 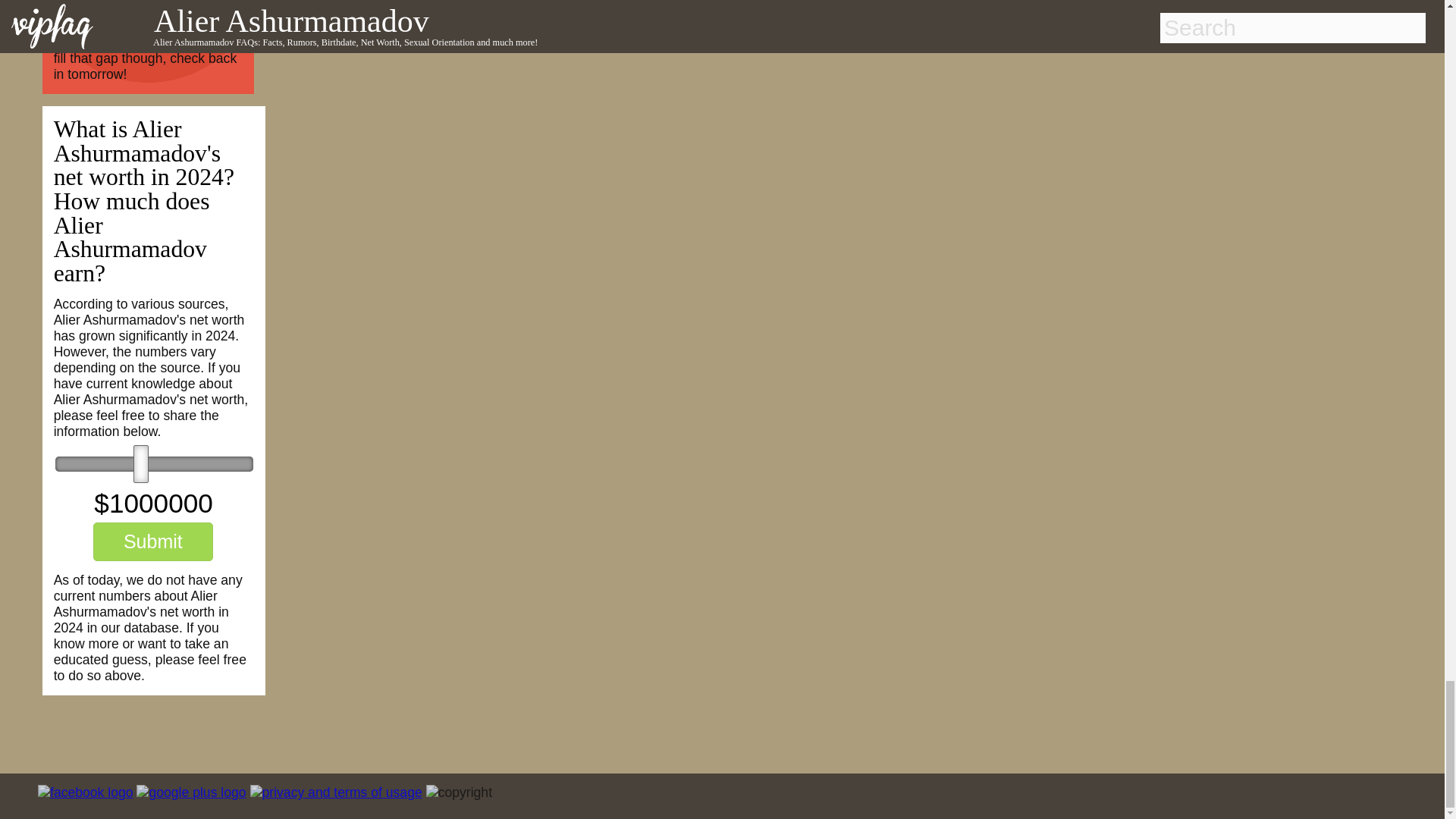 What do you see at coordinates (152, 541) in the screenshot?
I see `Submit` at bounding box center [152, 541].